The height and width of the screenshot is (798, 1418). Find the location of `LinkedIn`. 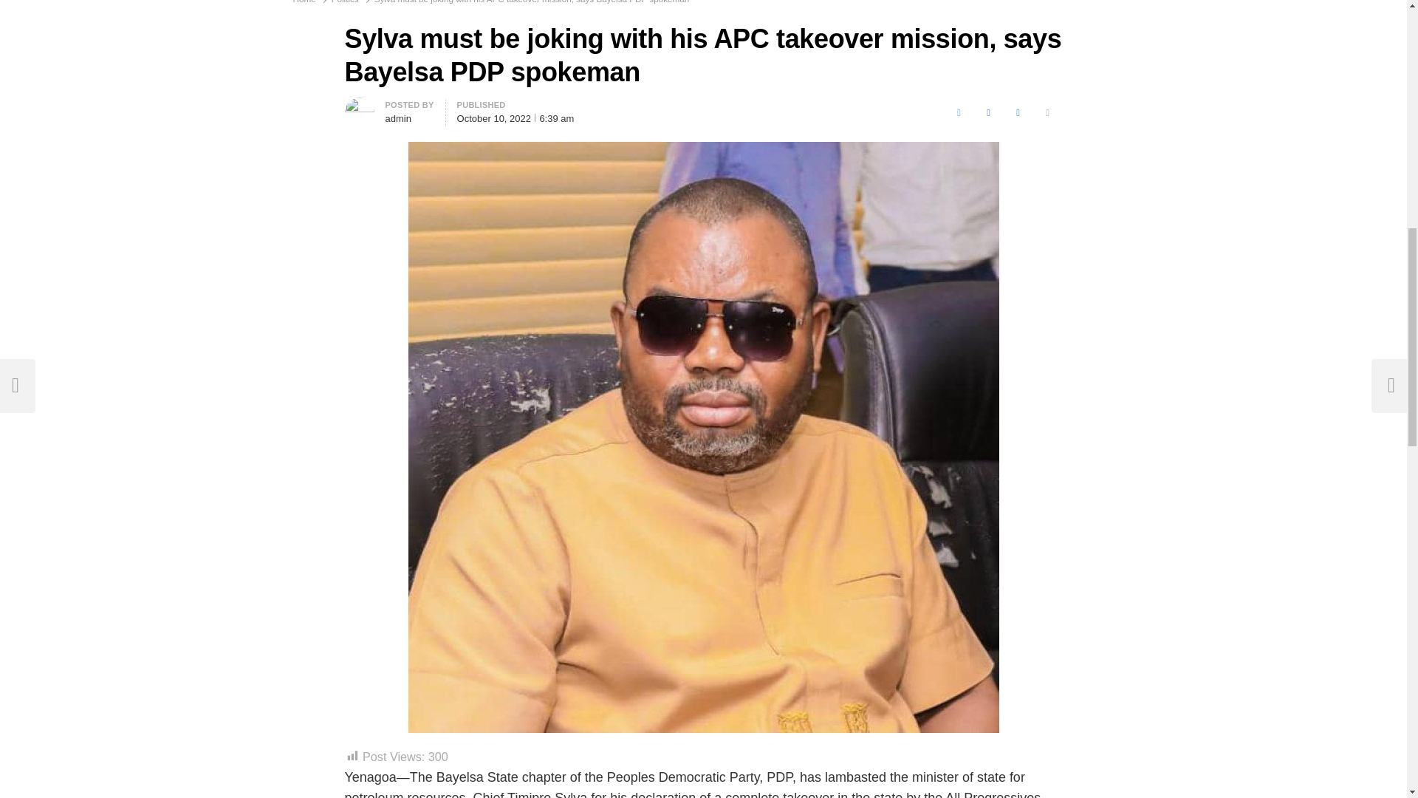

LinkedIn is located at coordinates (1018, 112).